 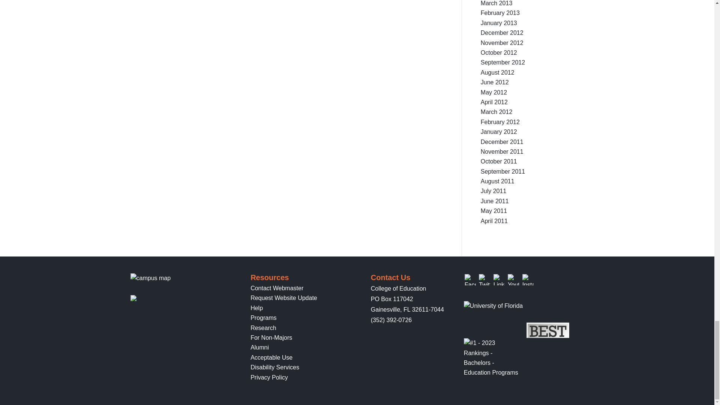 What do you see at coordinates (499, 280) in the screenshot?
I see `LinkedIn` at bounding box center [499, 280].